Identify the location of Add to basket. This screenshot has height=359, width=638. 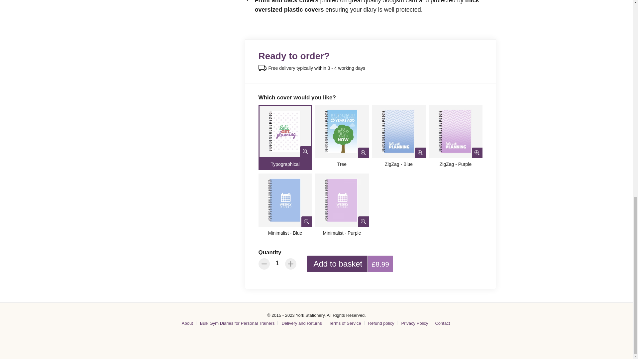
(338, 264).